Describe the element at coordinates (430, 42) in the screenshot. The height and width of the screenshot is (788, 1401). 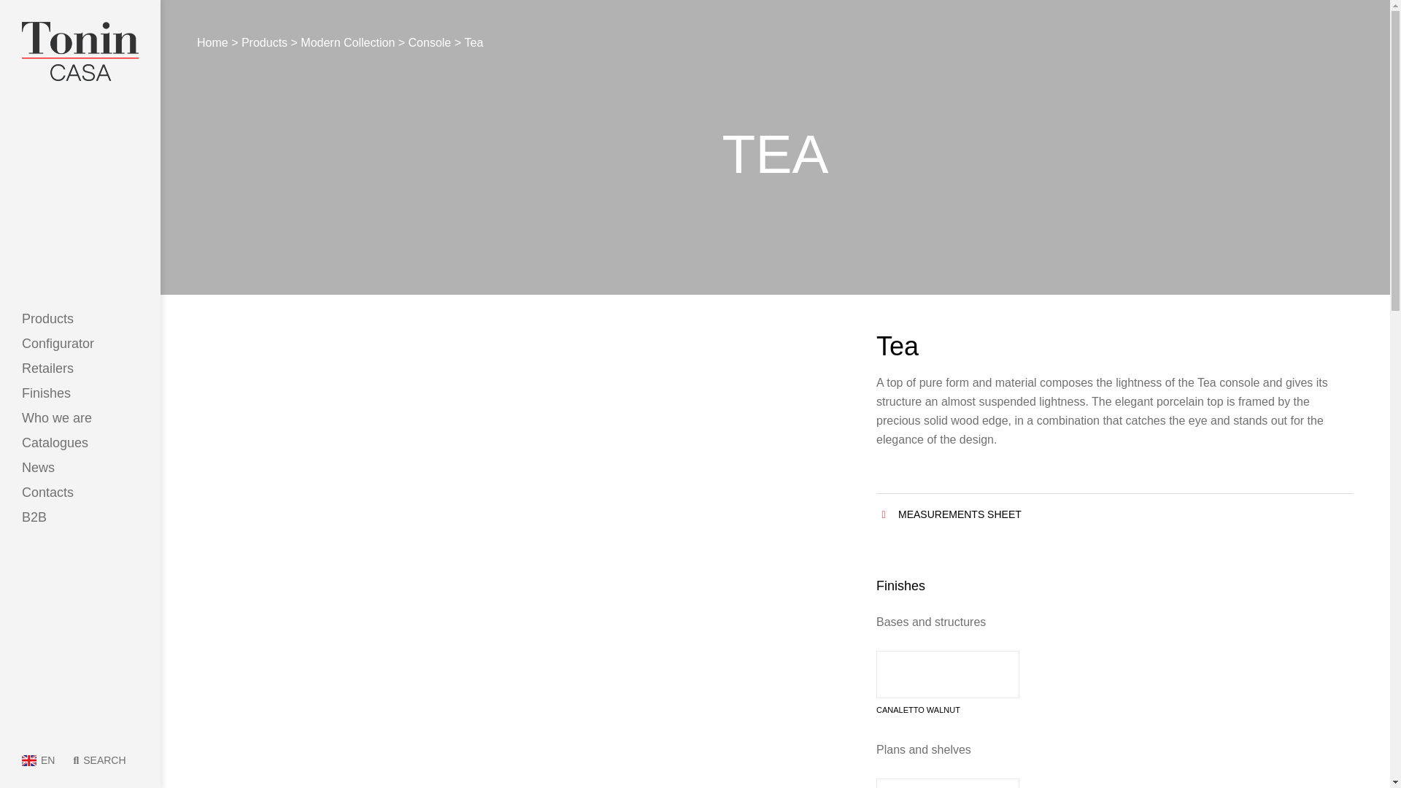
I see `Console` at that location.